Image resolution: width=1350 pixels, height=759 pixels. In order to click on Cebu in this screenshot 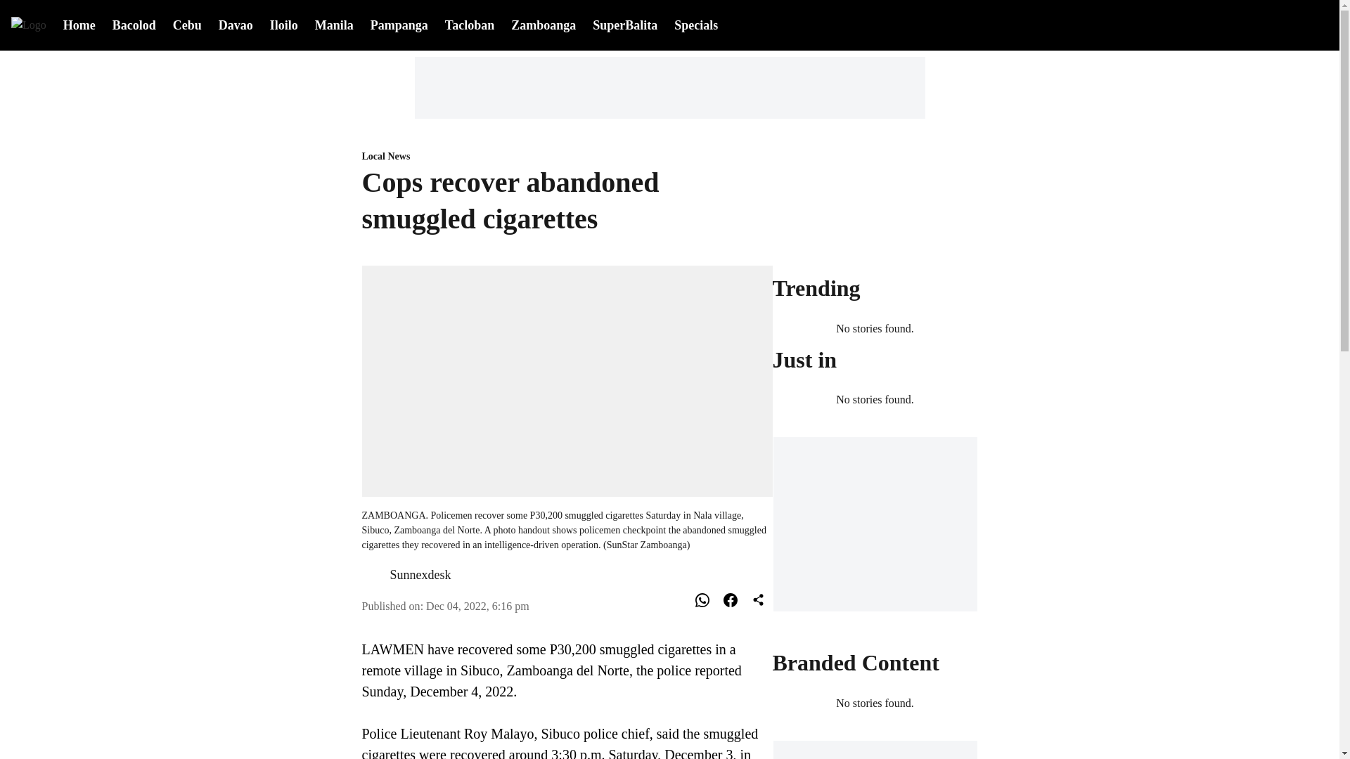, I will do `click(187, 24)`.